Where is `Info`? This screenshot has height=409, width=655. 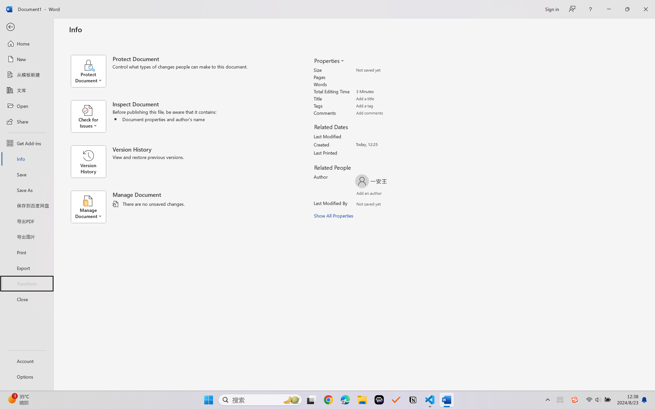 Info is located at coordinates (27, 159).